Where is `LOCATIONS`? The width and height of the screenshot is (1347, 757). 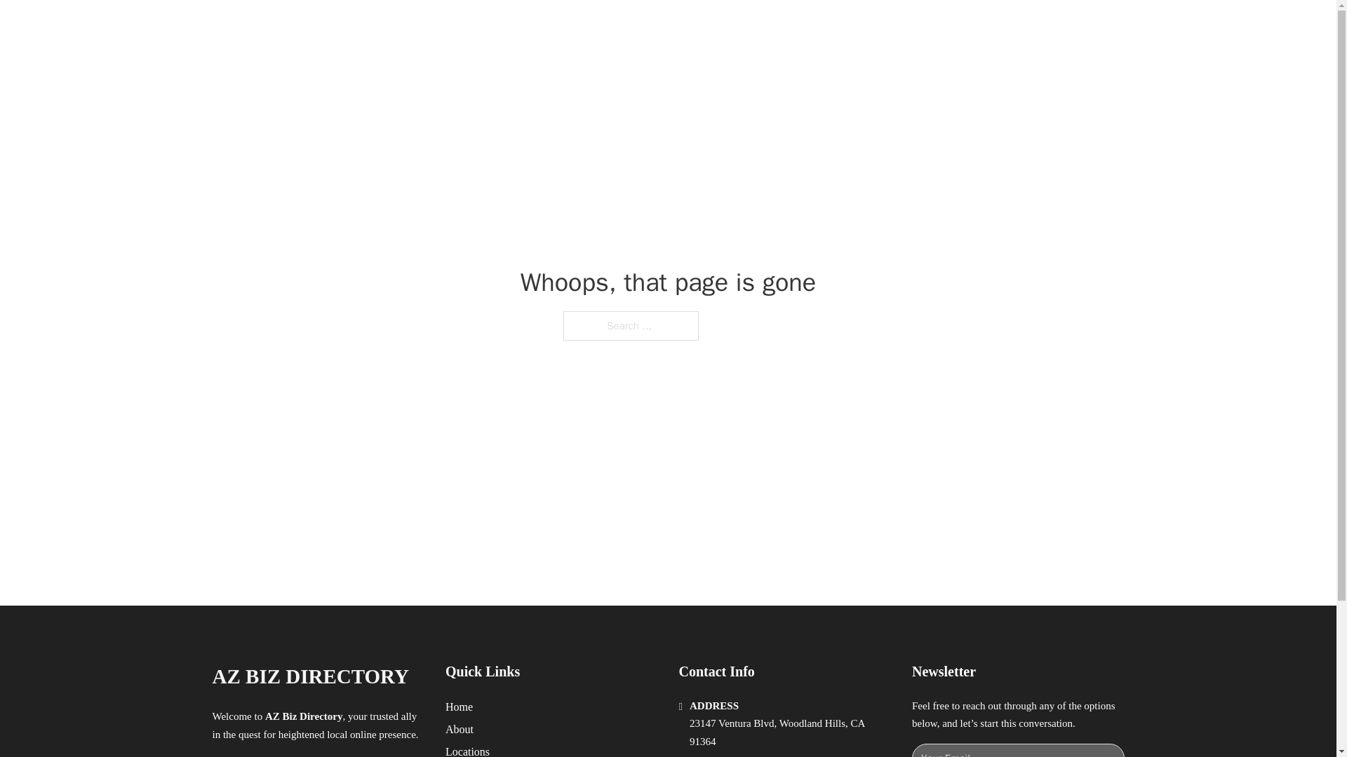
LOCATIONS is located at coordinates (905, 27).